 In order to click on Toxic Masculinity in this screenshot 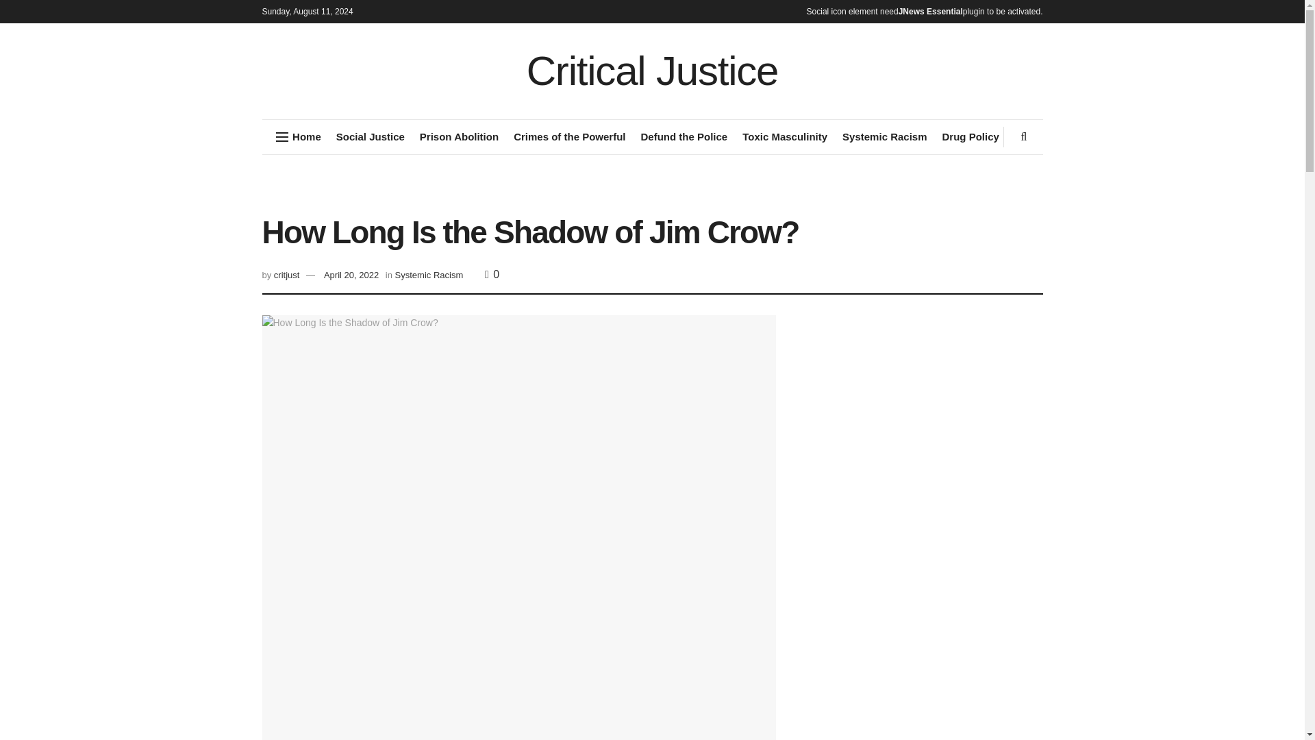, I will do `click(785, 136)`.